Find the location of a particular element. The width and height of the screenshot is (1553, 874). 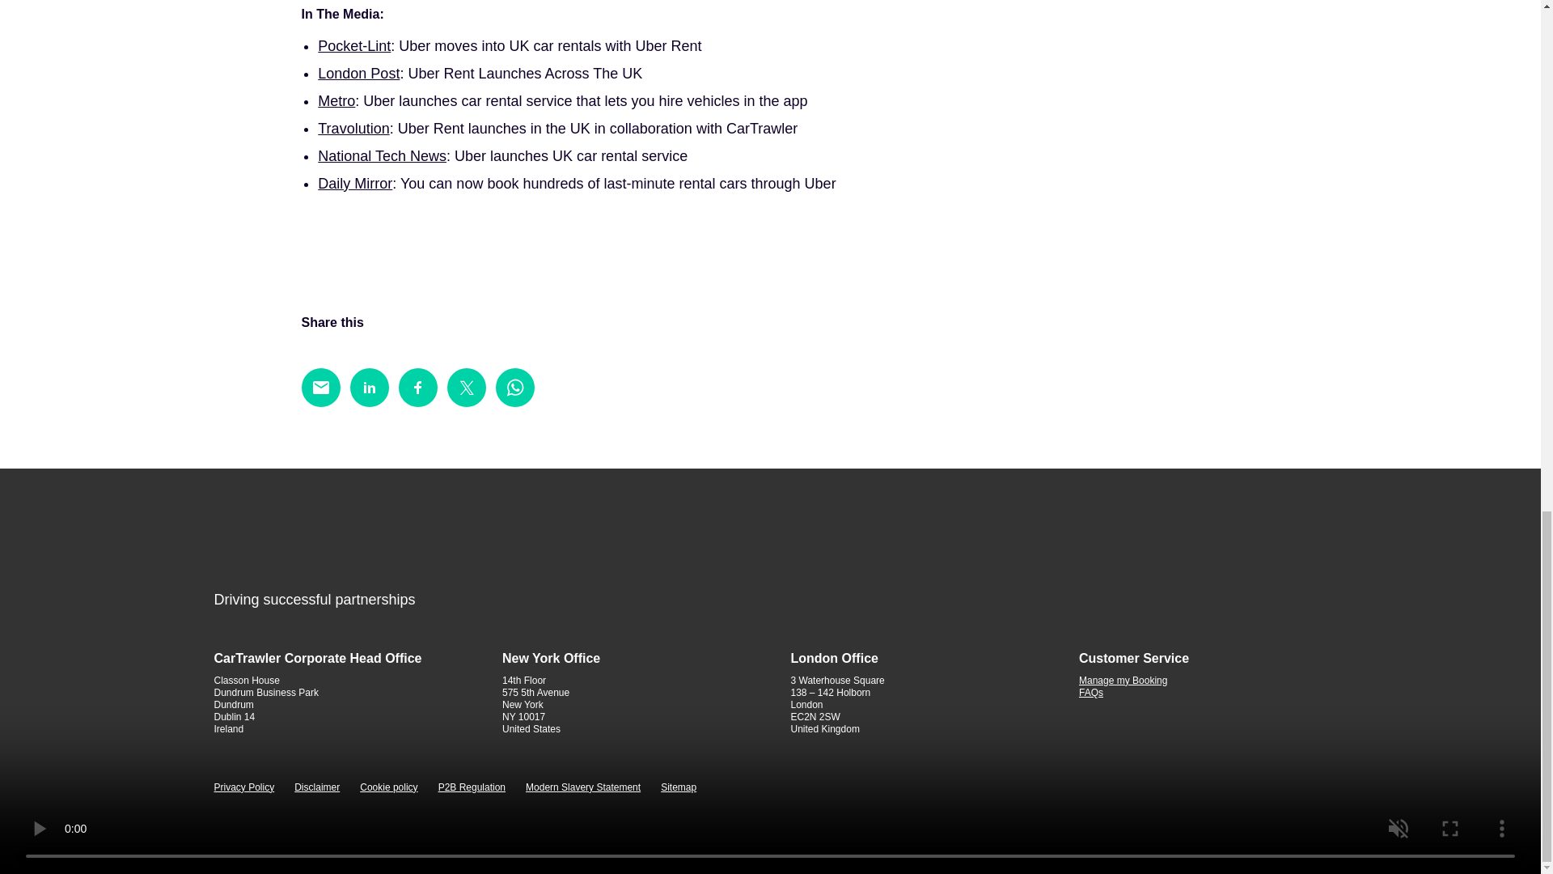

National Tech News is located at coordinates (382, 155).